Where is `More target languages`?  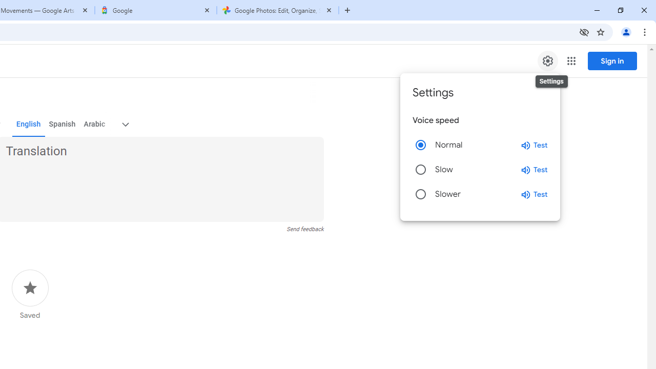 More target languages is located at coordinates (125, 124).